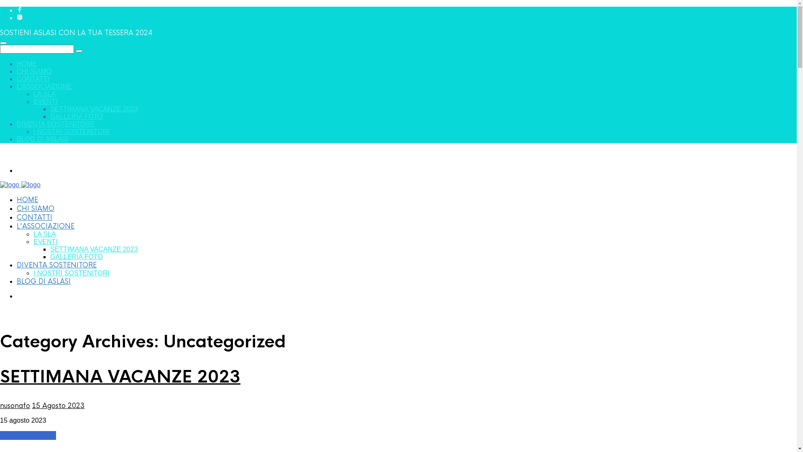  I want to click on CONTATTI, so click(33, 79).